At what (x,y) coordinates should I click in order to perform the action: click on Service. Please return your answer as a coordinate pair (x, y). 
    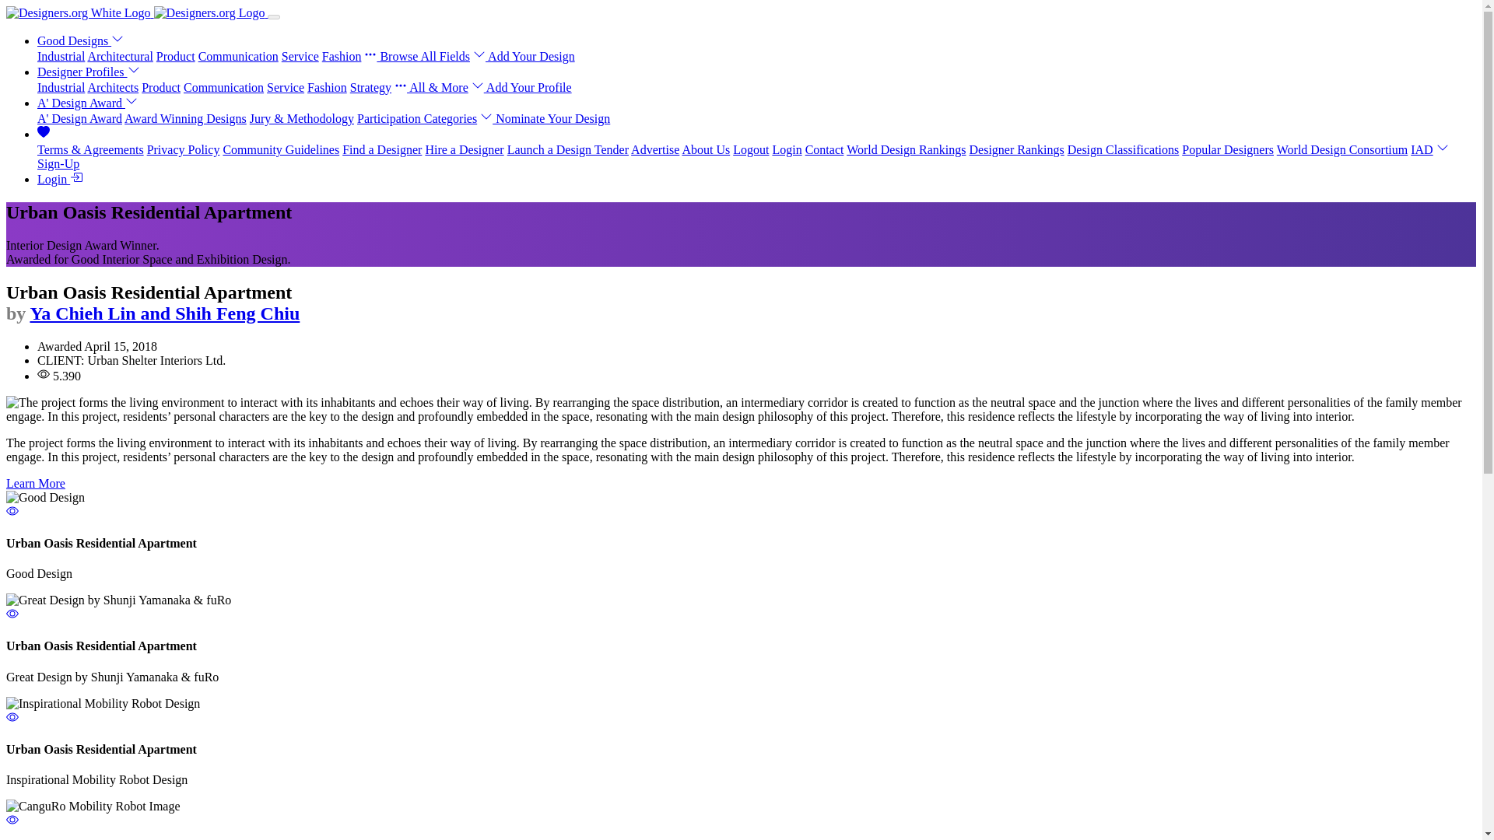
    Looking at the image, I should click on (300, 56).